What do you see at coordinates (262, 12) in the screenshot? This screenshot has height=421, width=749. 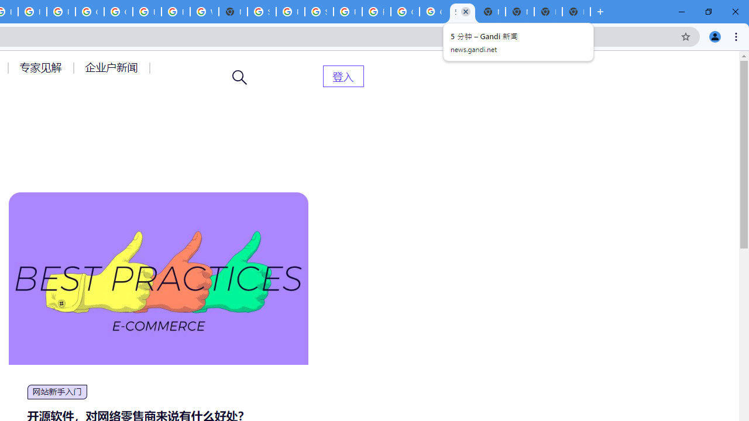 I see `Sign in - Google Accounts` at bounding box center [262, 12].